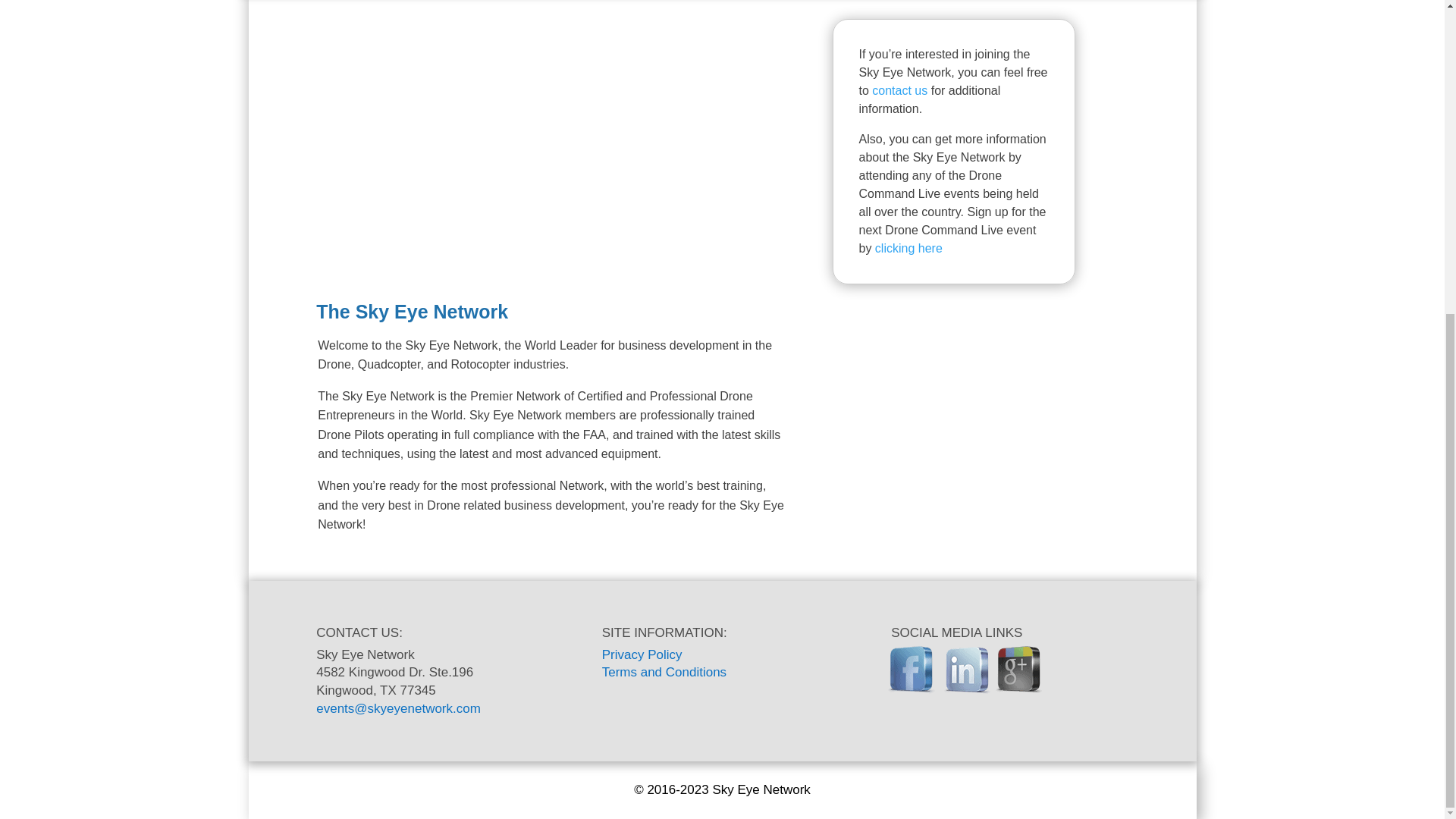 This screenshot has width=1456, height=819. I want to click on Sky Eye About Video, so click(548, 153).